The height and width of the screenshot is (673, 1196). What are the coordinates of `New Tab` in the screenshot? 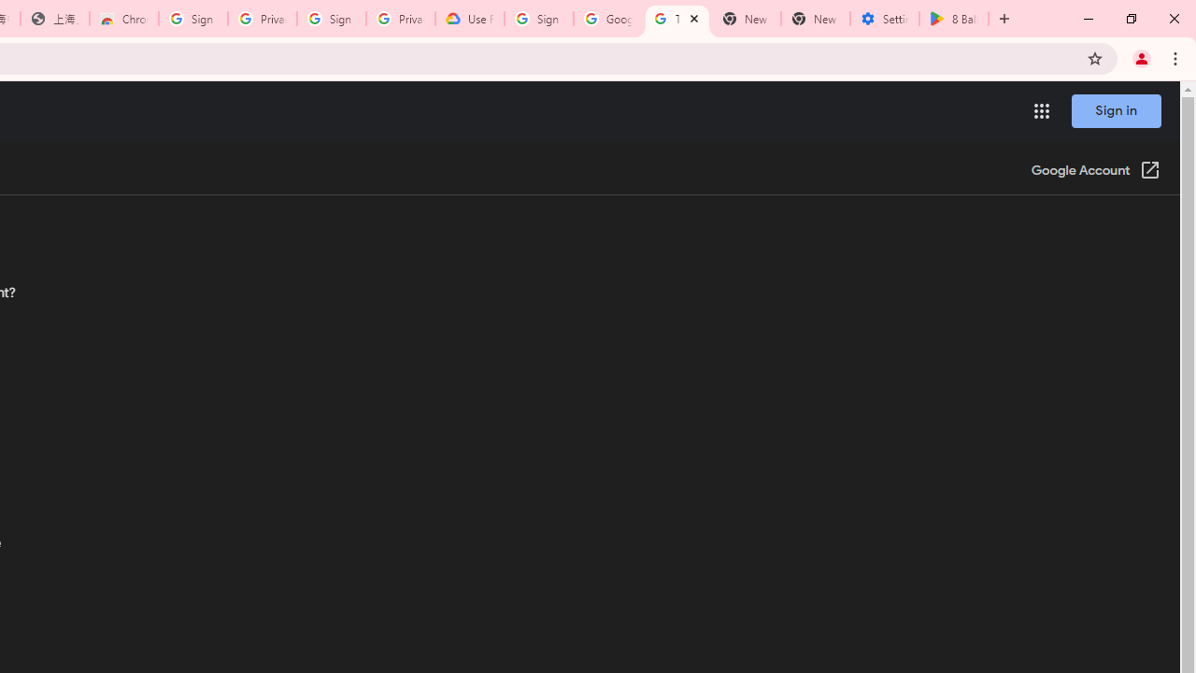 It's located at (815, 19).